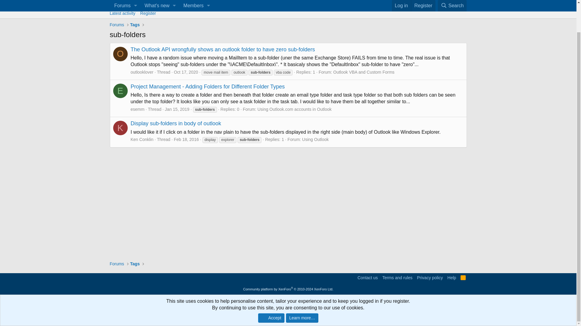  What do you see at coordinates (294, 109) in the screenshot?
I see `Using Outlook.com accounts in Outlook` at bounding box center [294, 109].